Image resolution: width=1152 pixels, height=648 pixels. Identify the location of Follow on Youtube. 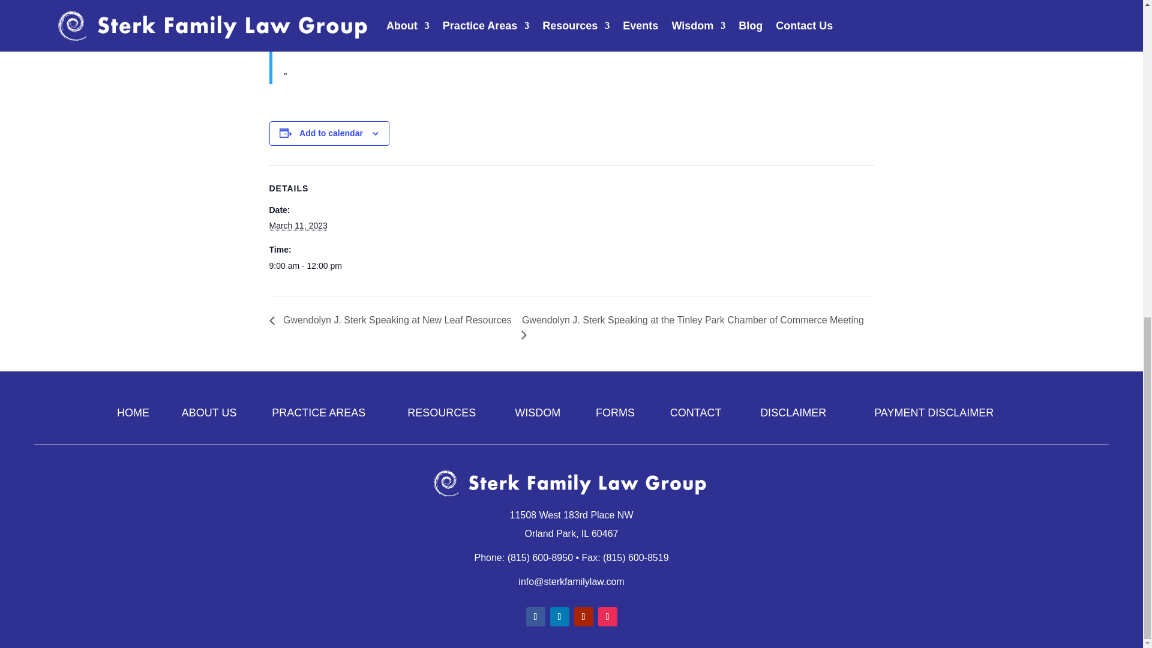
(583, 617).